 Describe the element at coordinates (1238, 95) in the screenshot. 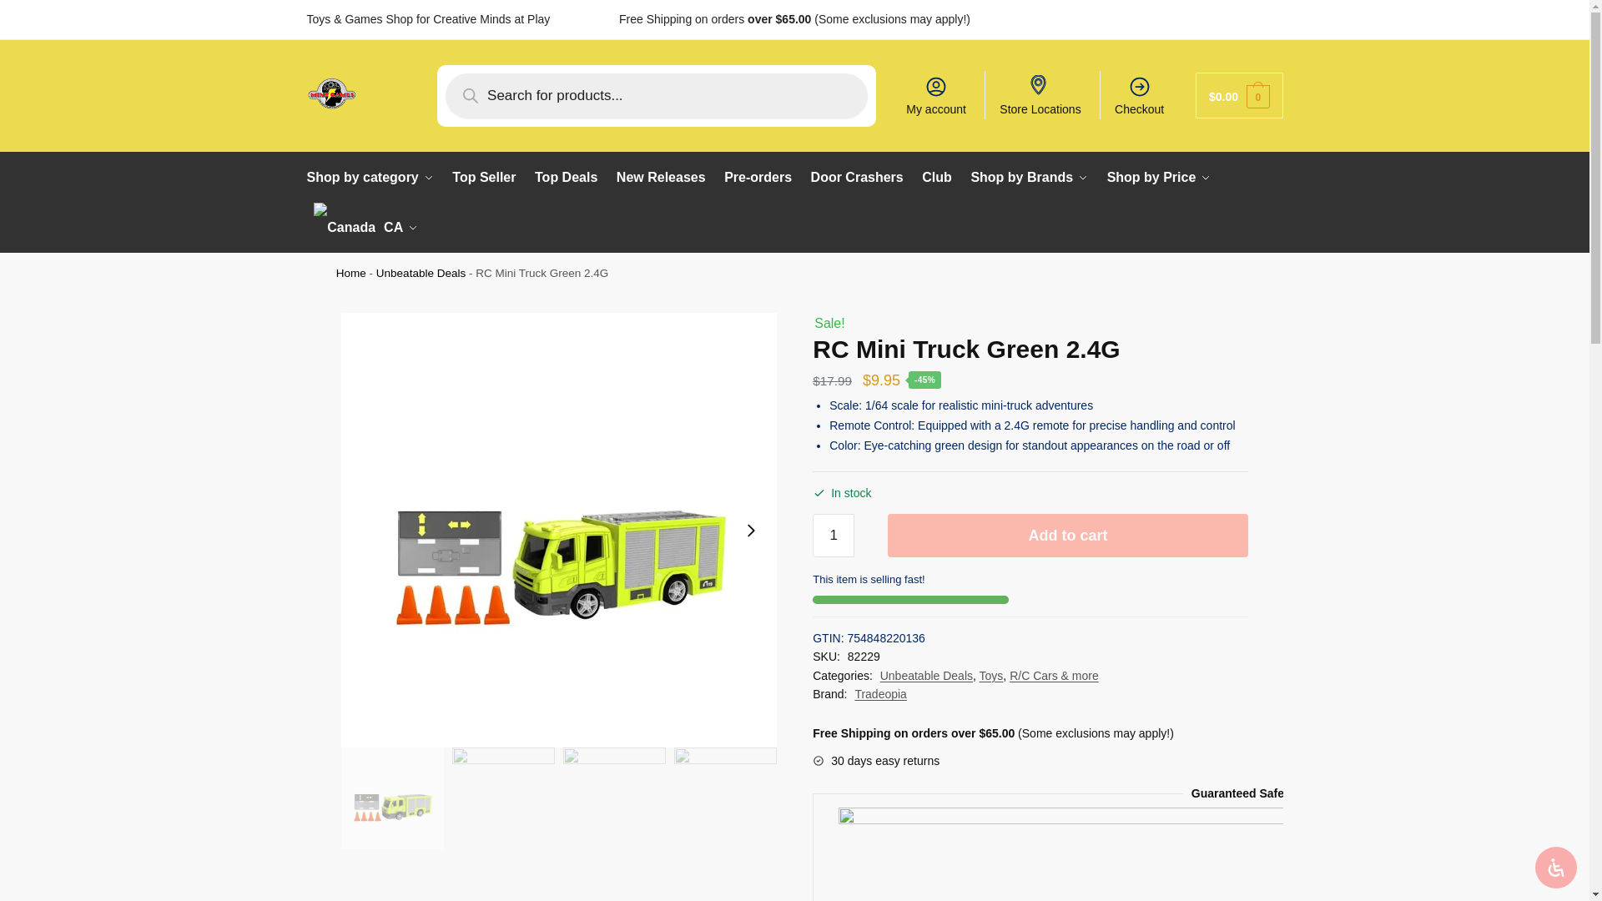

I see `View your shopping cart` at that location.